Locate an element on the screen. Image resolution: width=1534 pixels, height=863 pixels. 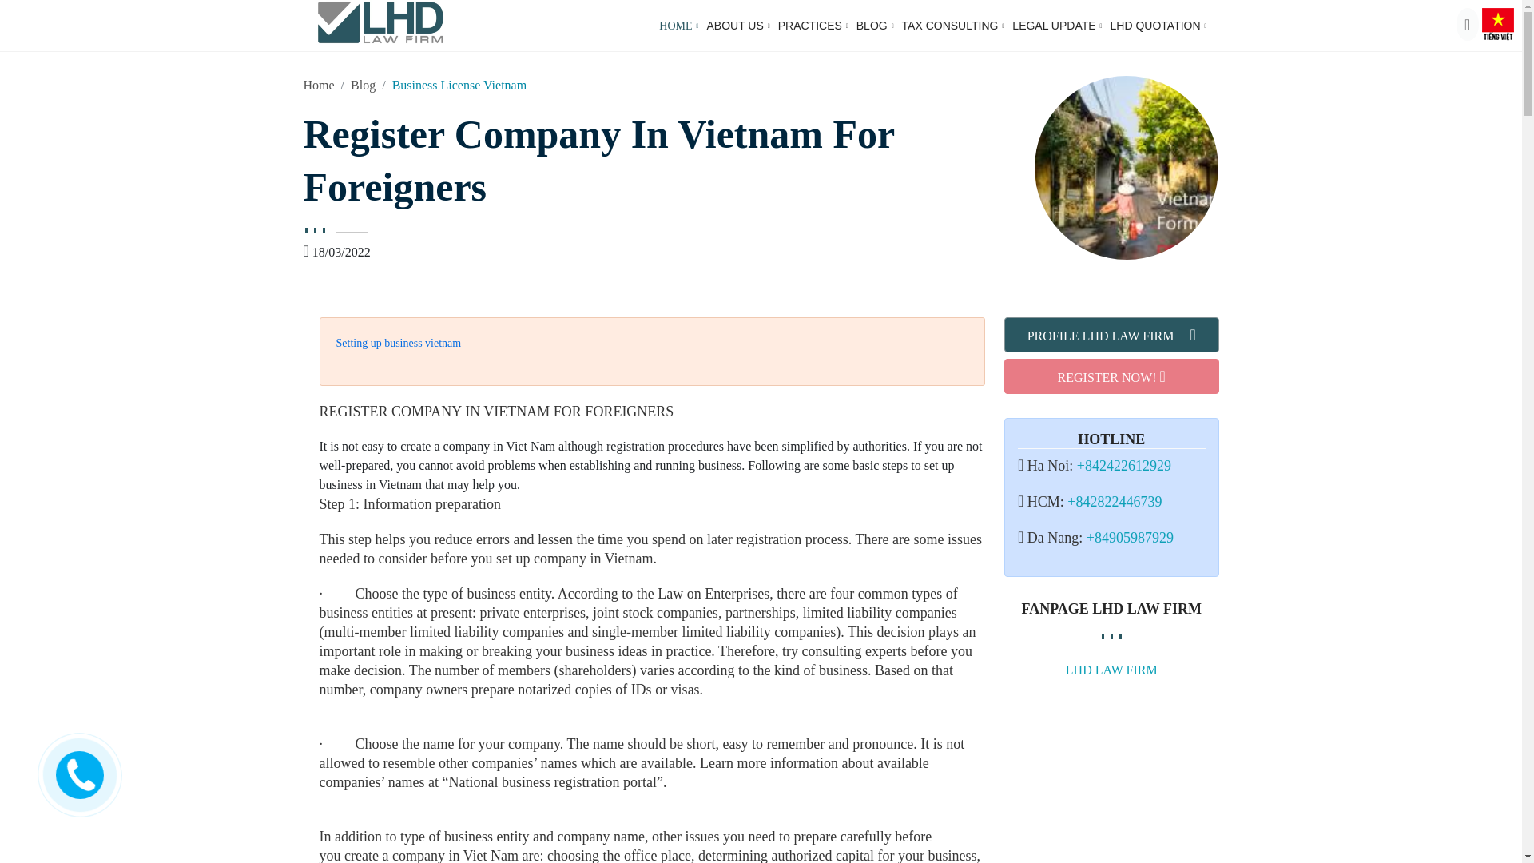
Business License Vietnam is located at coordinates (460, 85).